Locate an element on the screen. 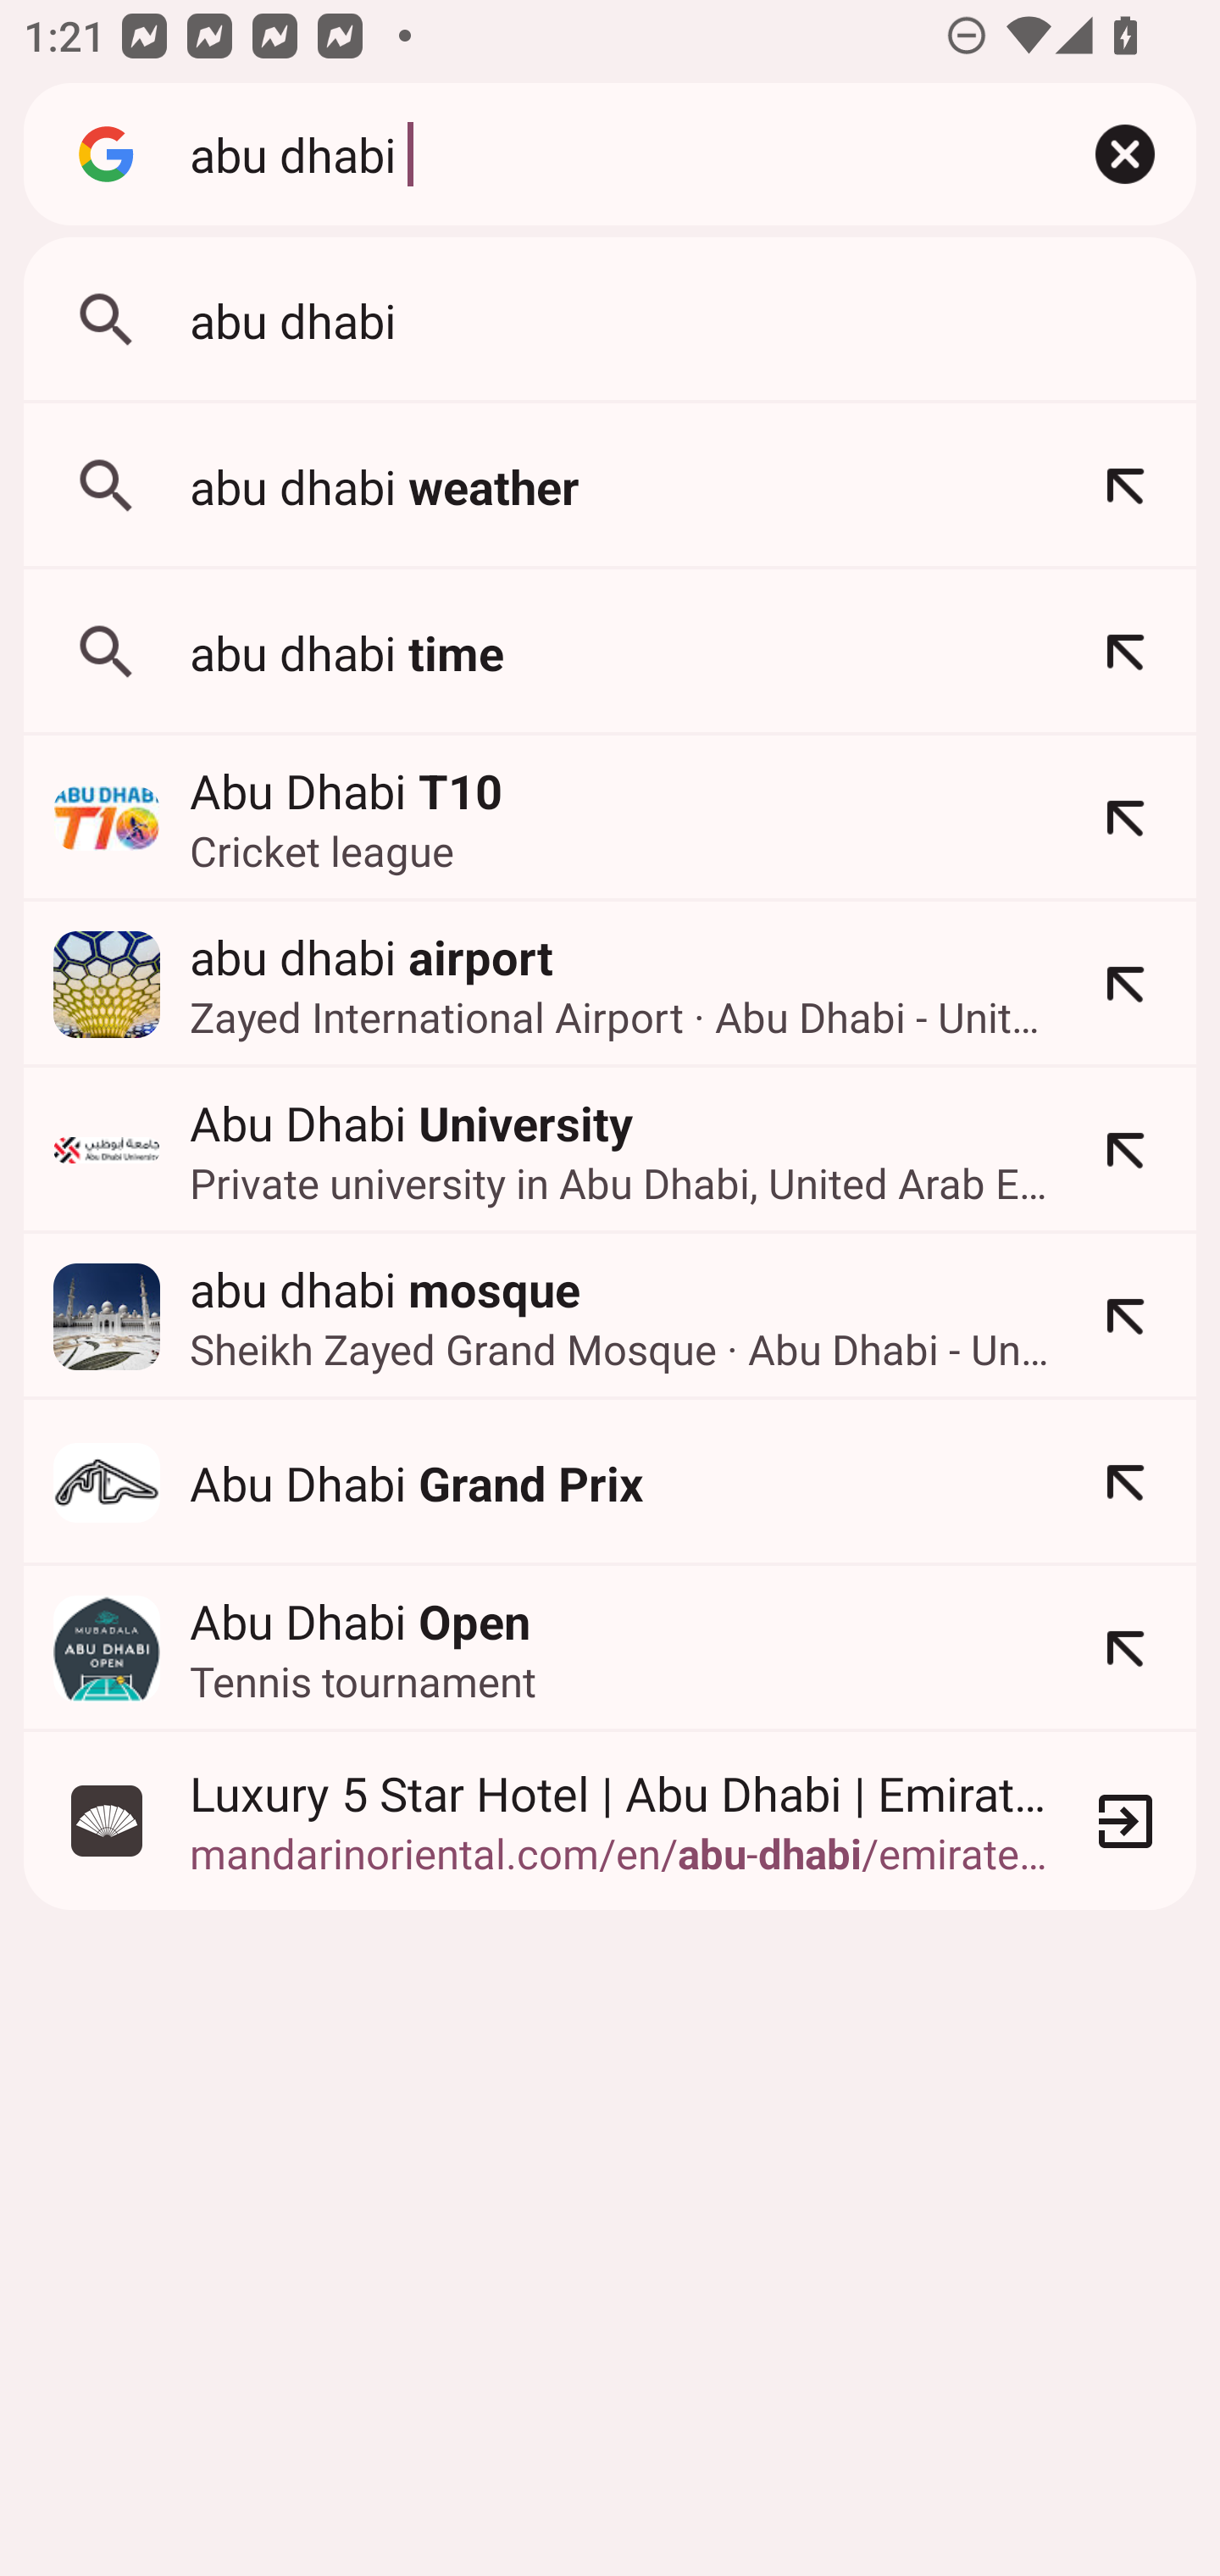 The image size is (1220, 2576). Refine: abu dhabi university is located at coordinates (1125, 1150).